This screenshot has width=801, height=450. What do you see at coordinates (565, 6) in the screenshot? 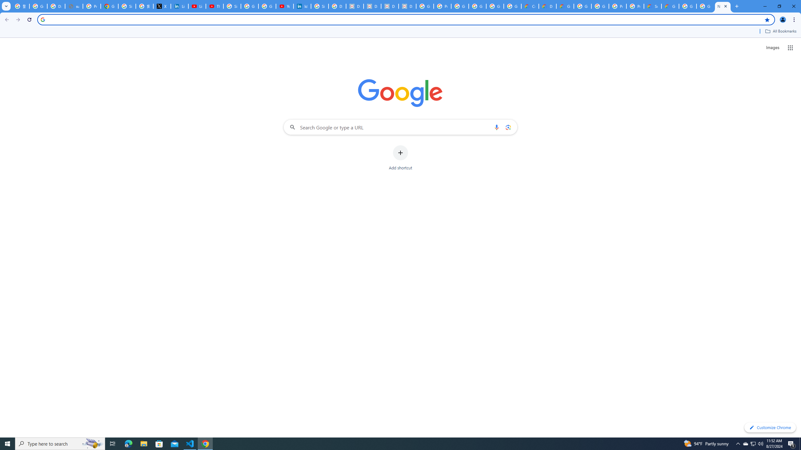
I see `Gemini for Business and Developers | Google Cloud` at bounding box center [565, 6].